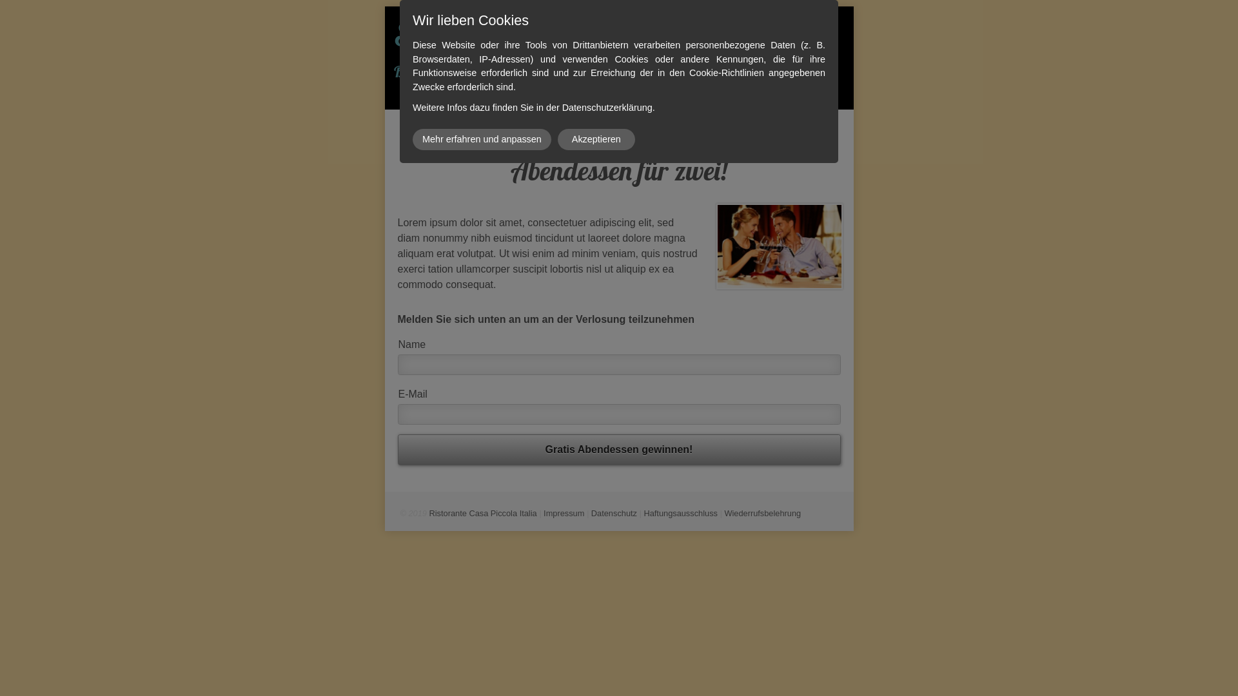 The width and height of the screenshot is (1238, 696). Describe the element at coordinates (762, 513) in the screenshot. I see `Wiederrufsbelehrung` at that location.